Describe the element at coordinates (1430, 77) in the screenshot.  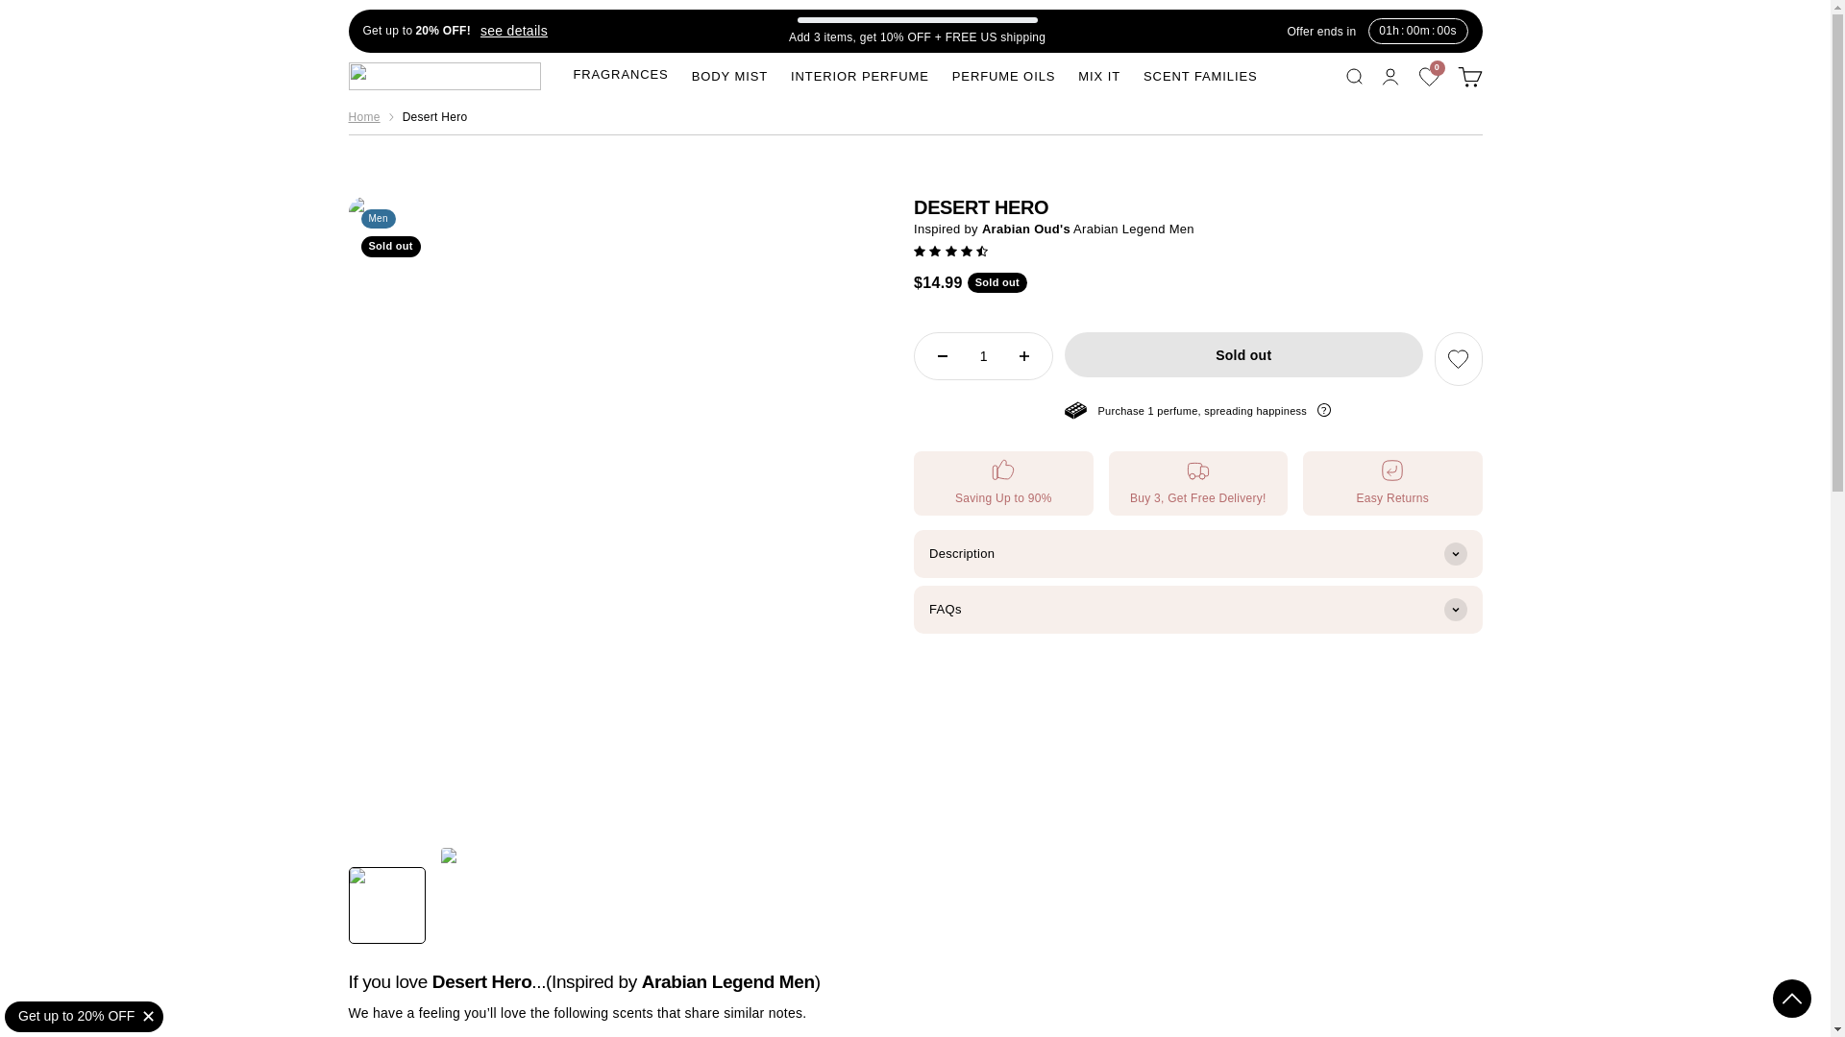
I see `INTERIOR PERFUME` at that location.